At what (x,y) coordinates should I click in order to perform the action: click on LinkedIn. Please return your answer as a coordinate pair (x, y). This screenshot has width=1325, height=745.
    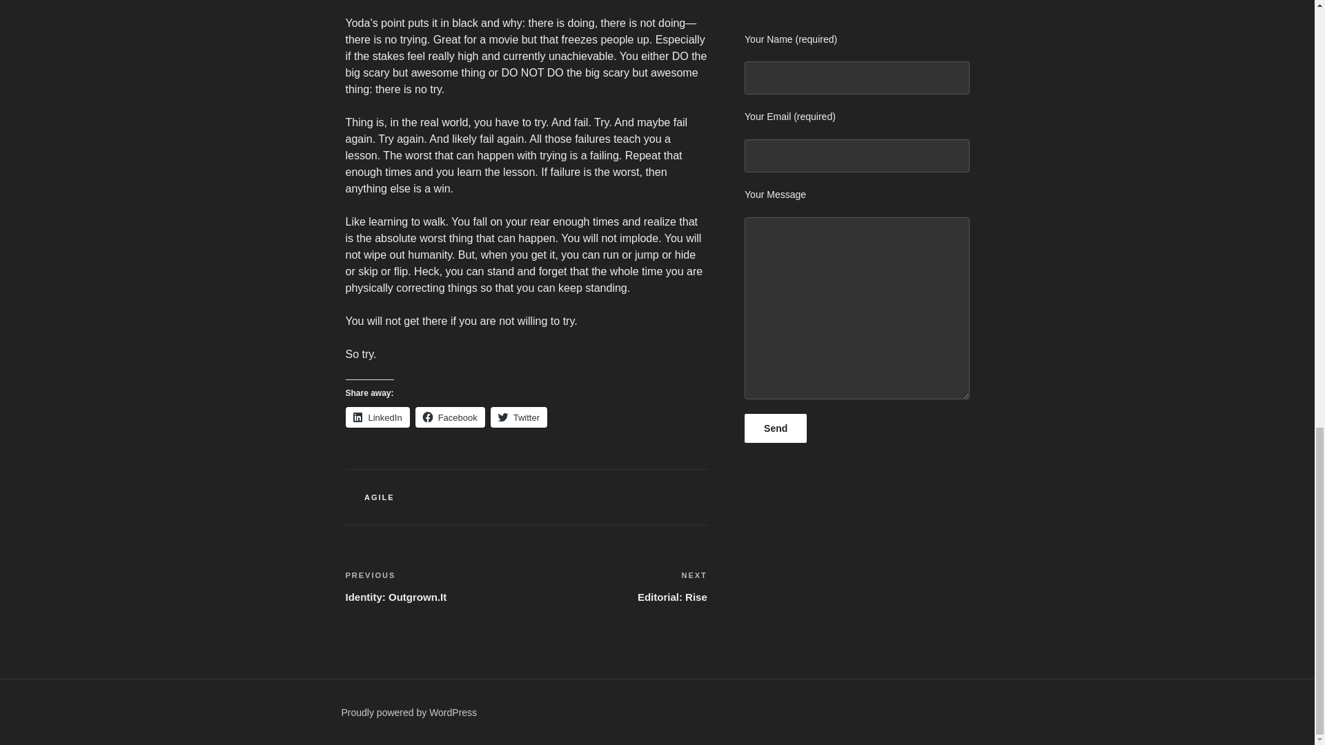
    Looking at the image, I should click on (380, 497).